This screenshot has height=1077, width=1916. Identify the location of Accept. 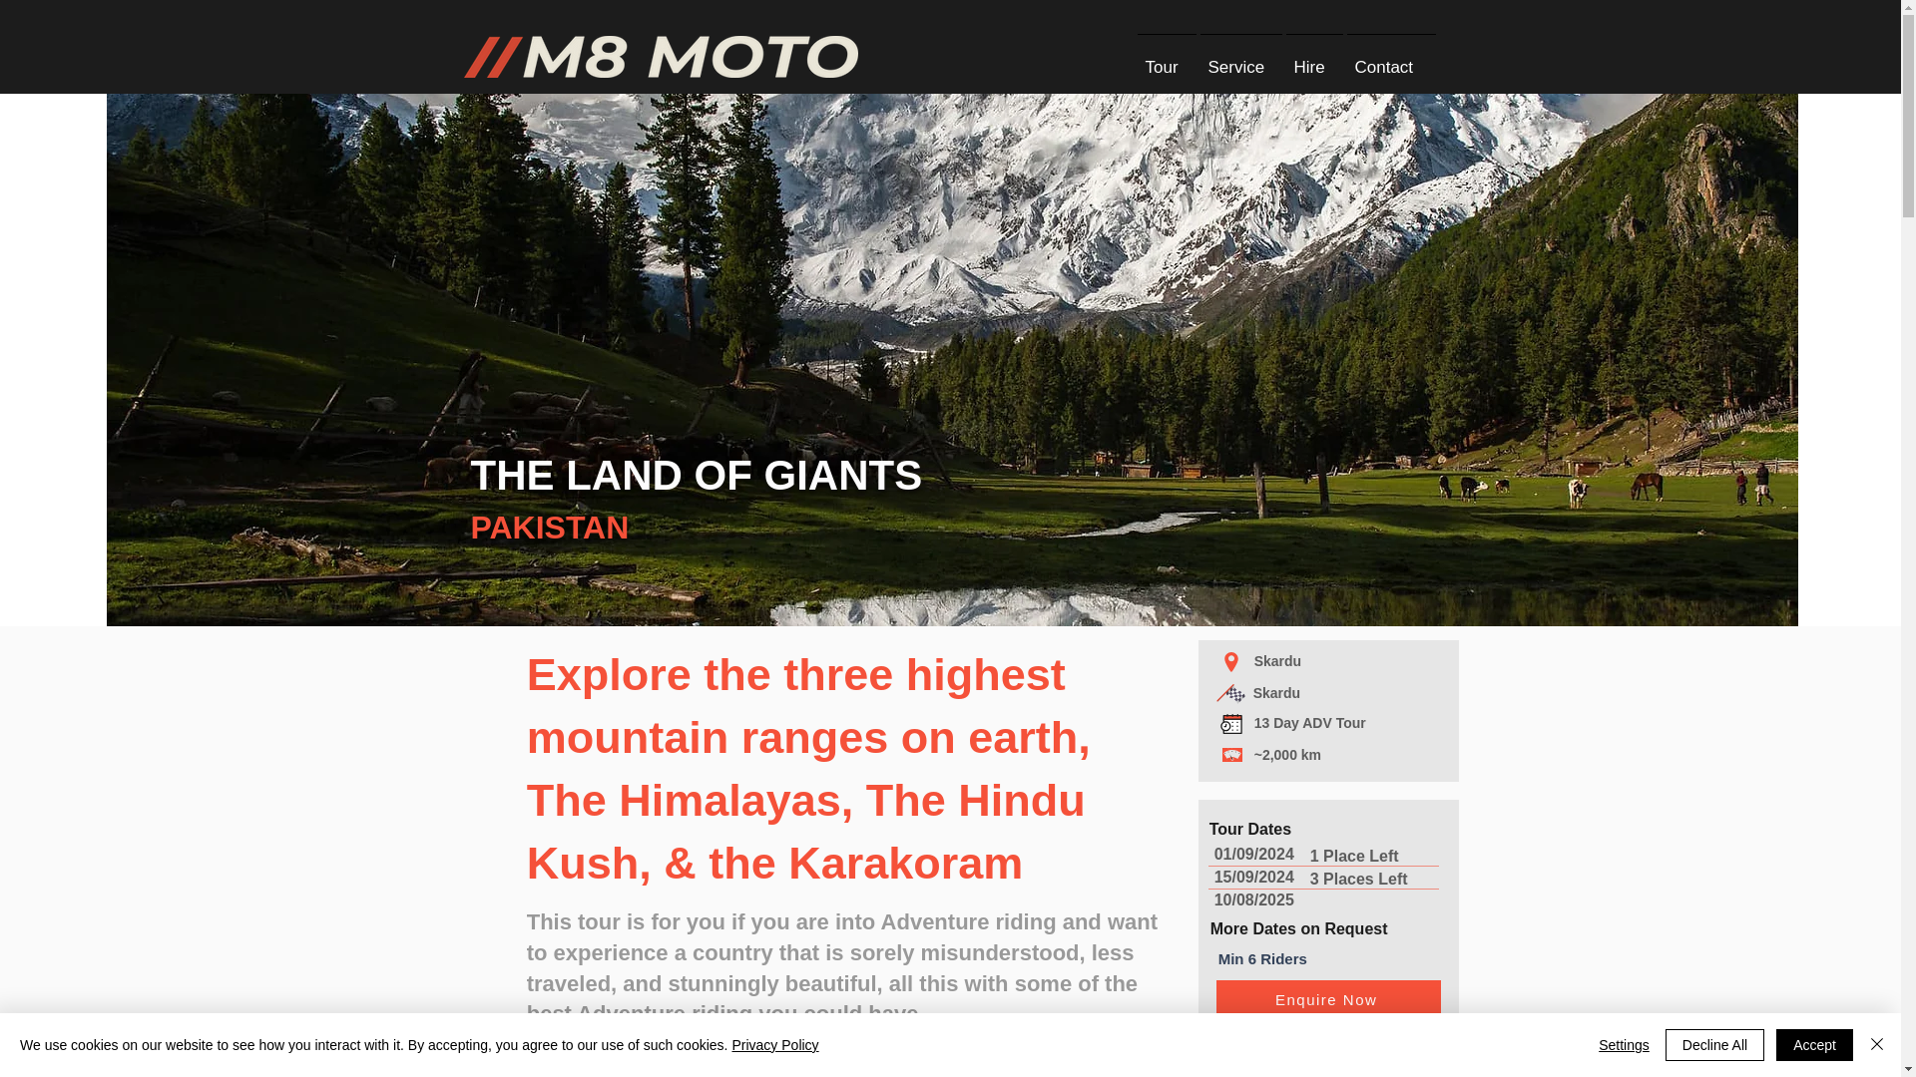
(1814, 1045).